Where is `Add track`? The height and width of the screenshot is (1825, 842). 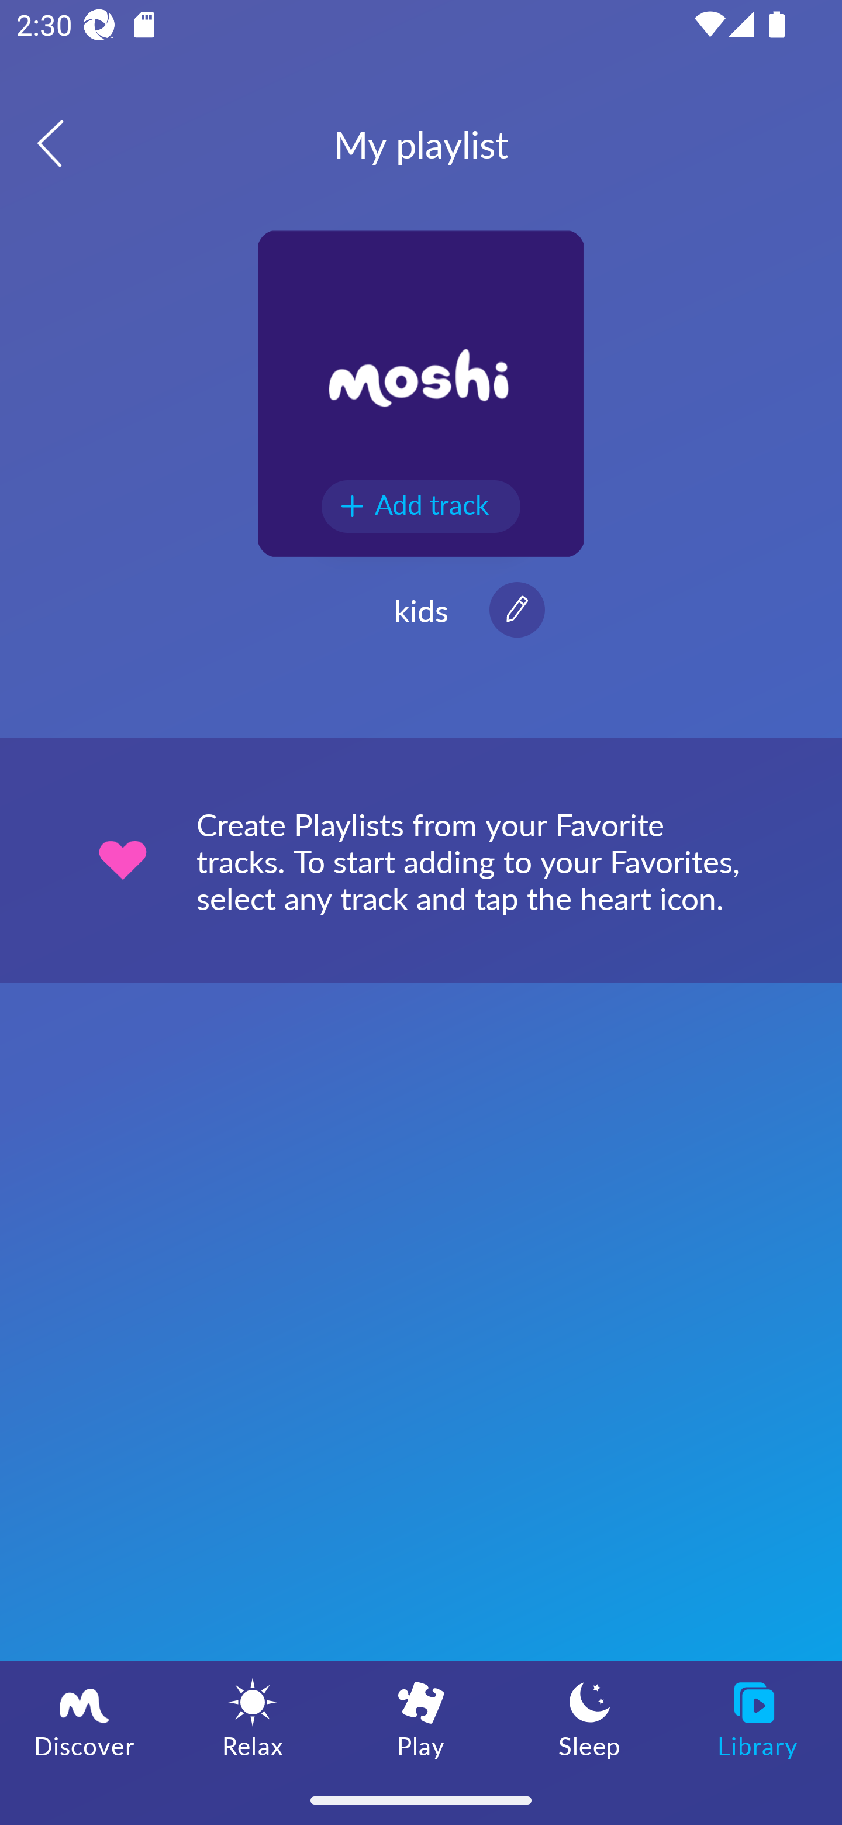 Add track is located at coordinates (421, 507).